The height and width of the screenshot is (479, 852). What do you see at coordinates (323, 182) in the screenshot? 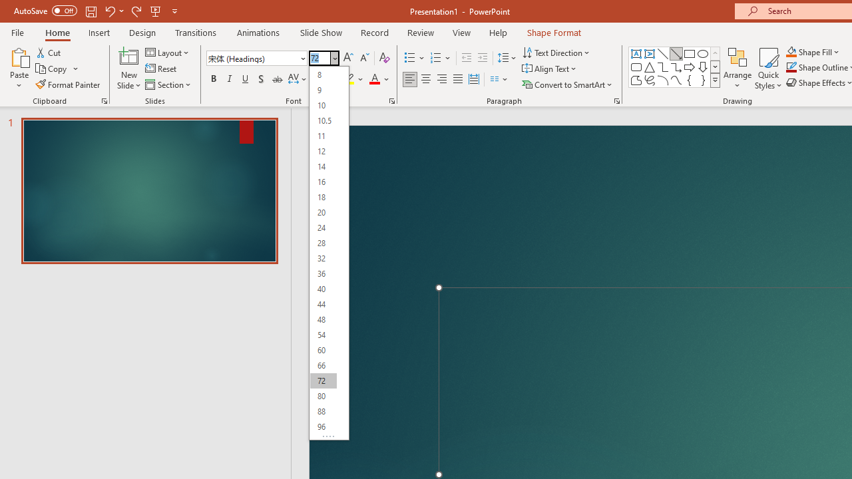
I see `16` at bounding box center [323, 182].